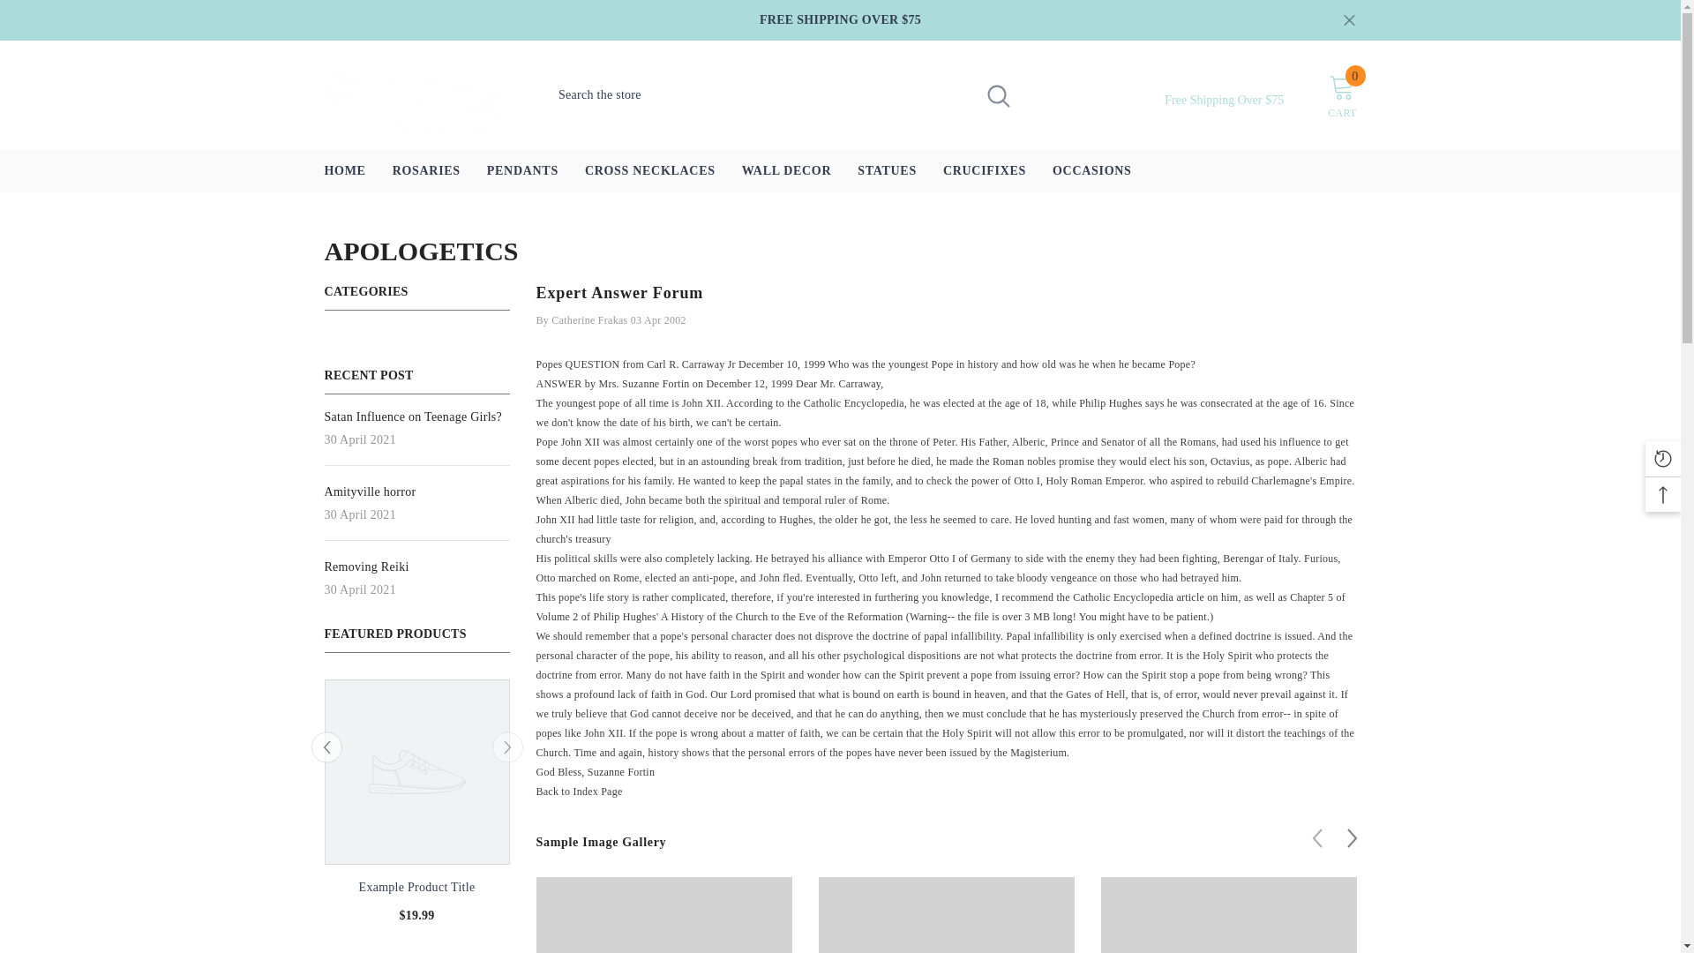  What do you see at coordinates (427, 171) in the screenshot?
I see `ROSARIES` at bounding box center [427, 171].